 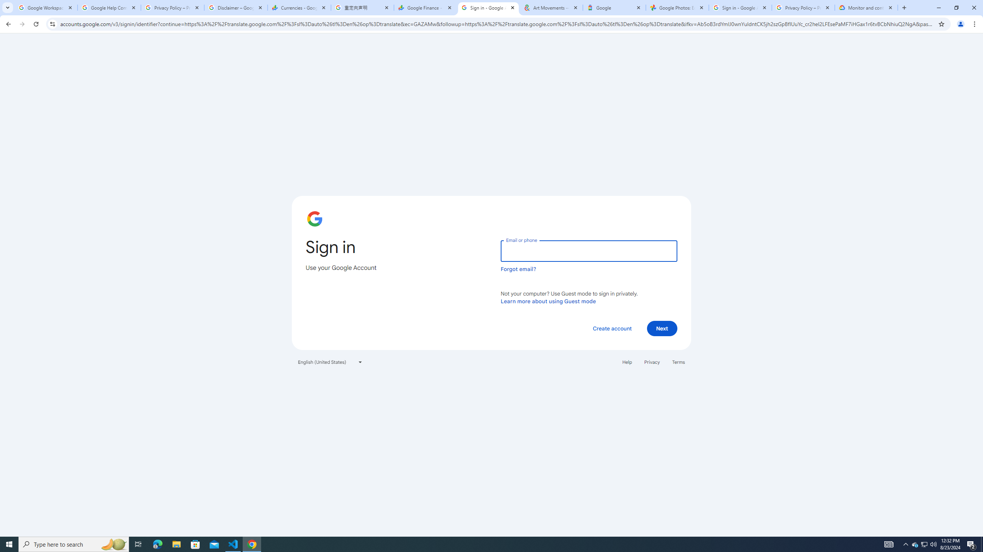 What do you see at coordinates (518, 269) in the screenshot?
I see `Forgot email?` at bounding box center [518, 269].